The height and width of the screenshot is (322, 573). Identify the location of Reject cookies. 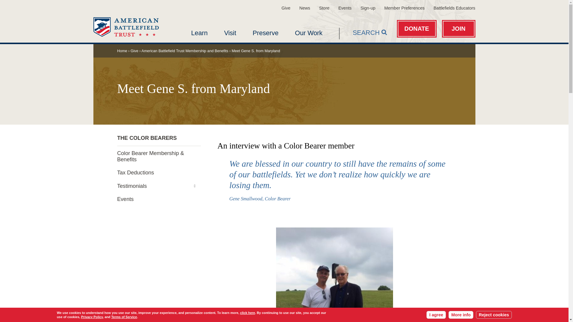
(494, 315).